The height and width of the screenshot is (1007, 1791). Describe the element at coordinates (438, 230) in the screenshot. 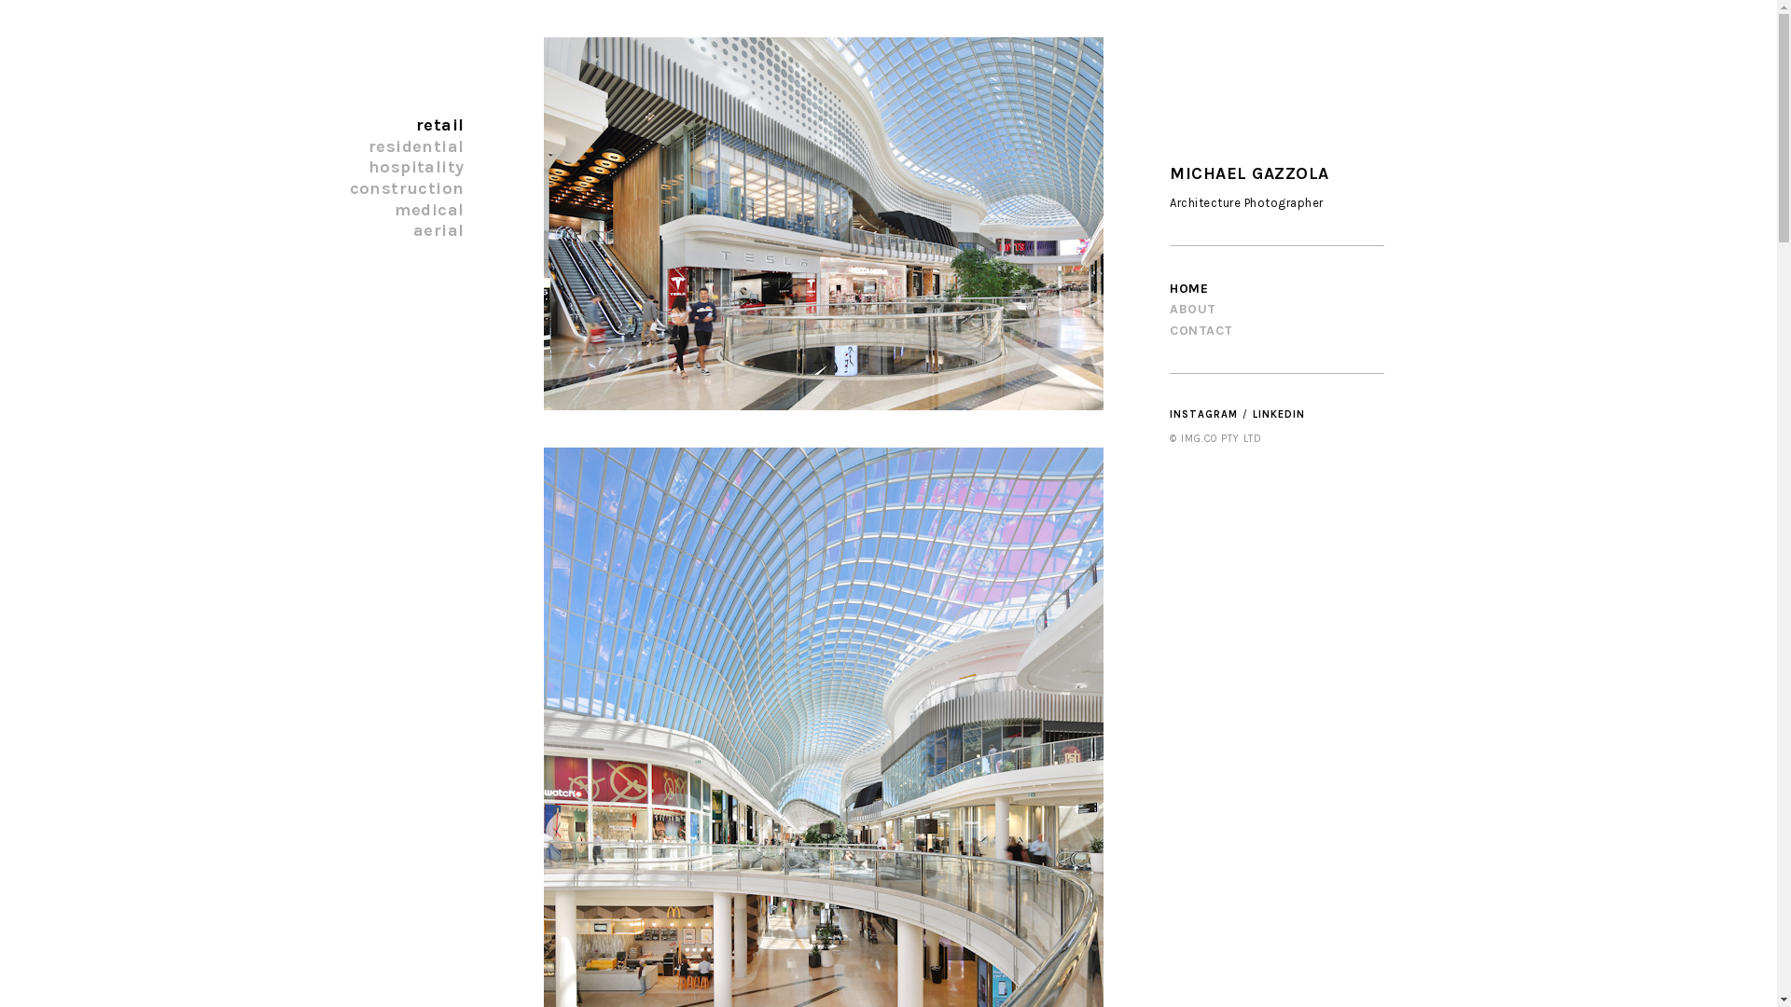

I see `aerial` at that location.